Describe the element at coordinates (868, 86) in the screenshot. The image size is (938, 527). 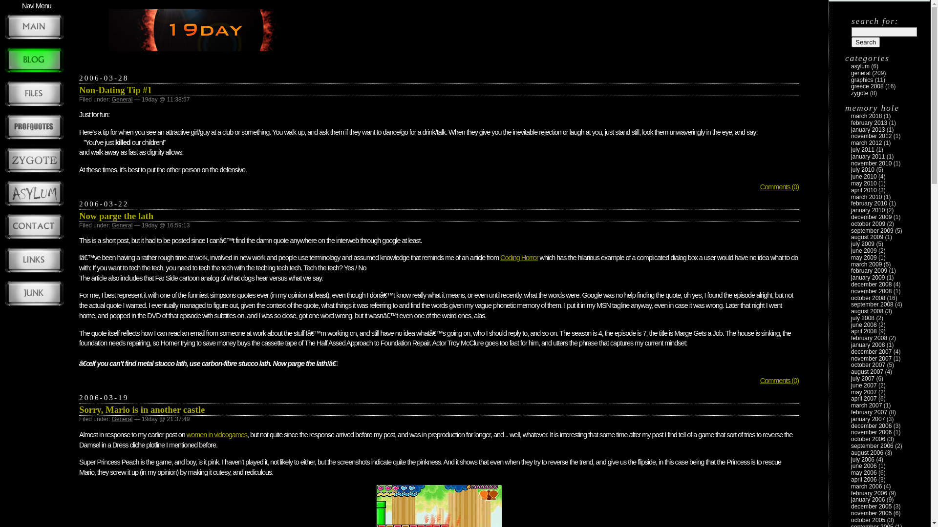
I see `greece 2008` at that location.